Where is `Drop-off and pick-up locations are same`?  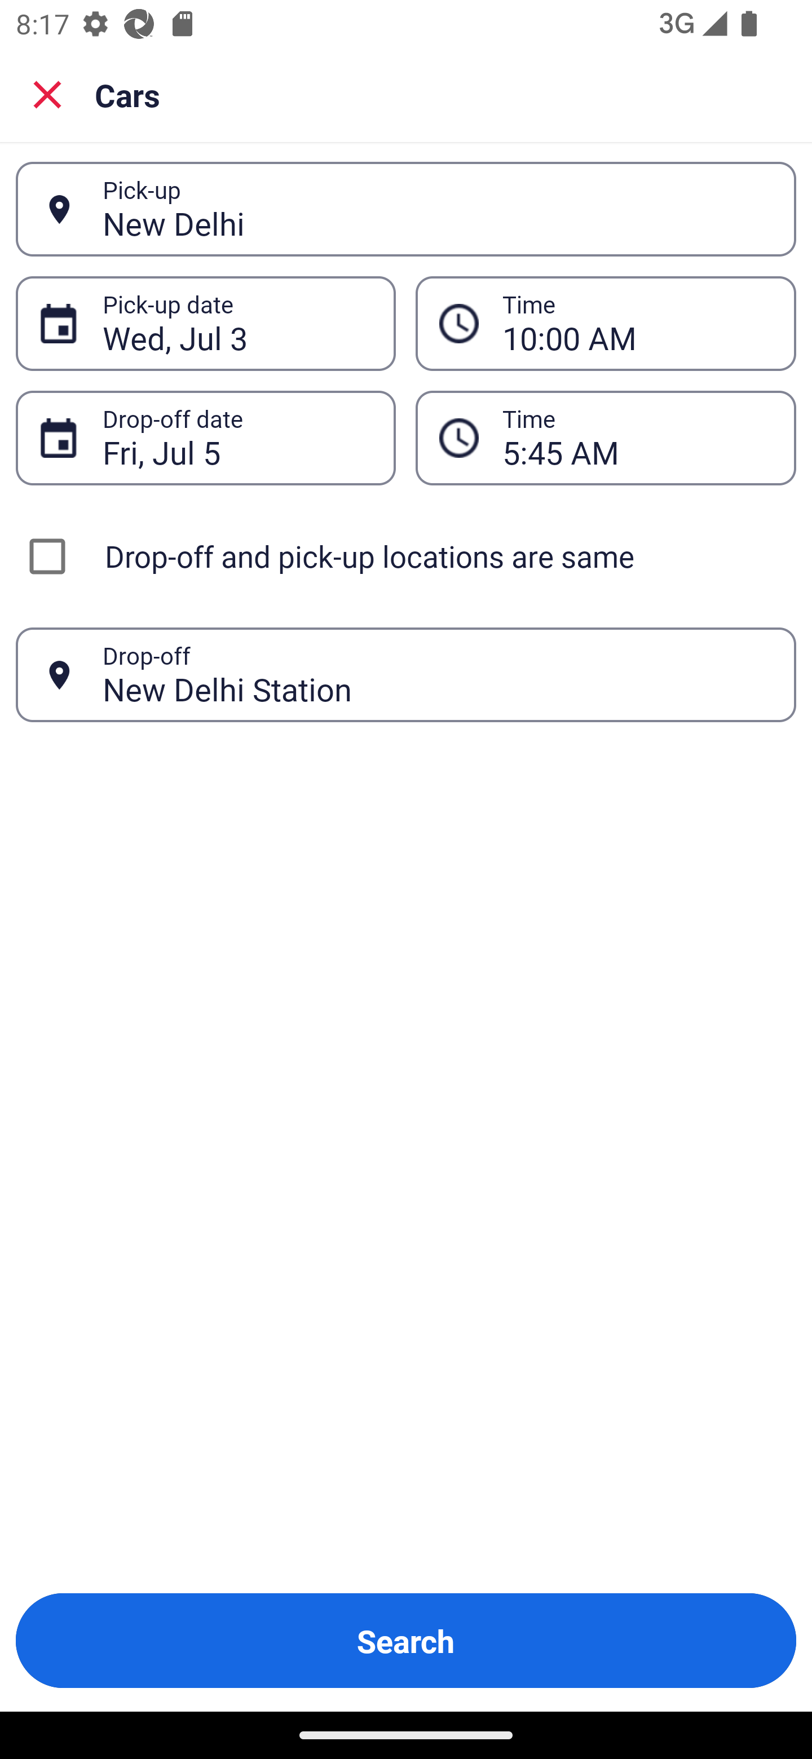 Drop-off and pick-up locations are same is located at coordinates (406, 556).